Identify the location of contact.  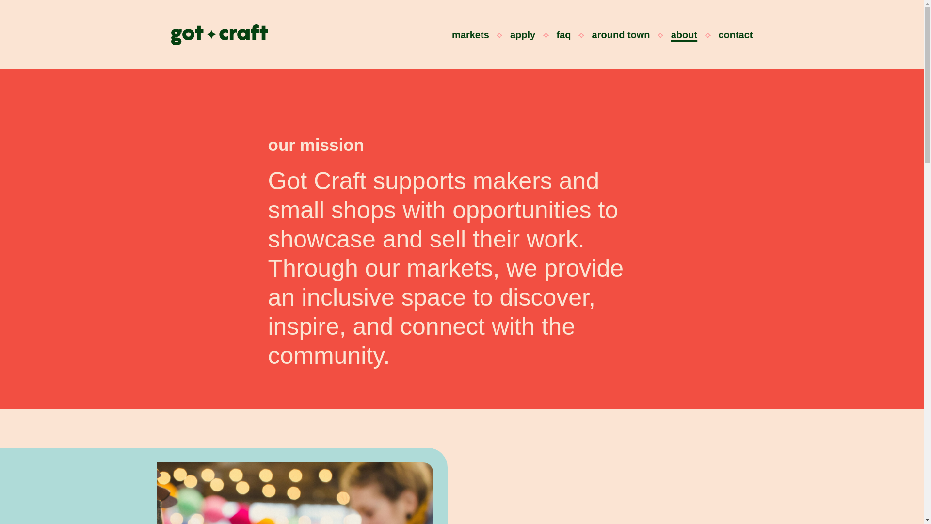
(735, 35).